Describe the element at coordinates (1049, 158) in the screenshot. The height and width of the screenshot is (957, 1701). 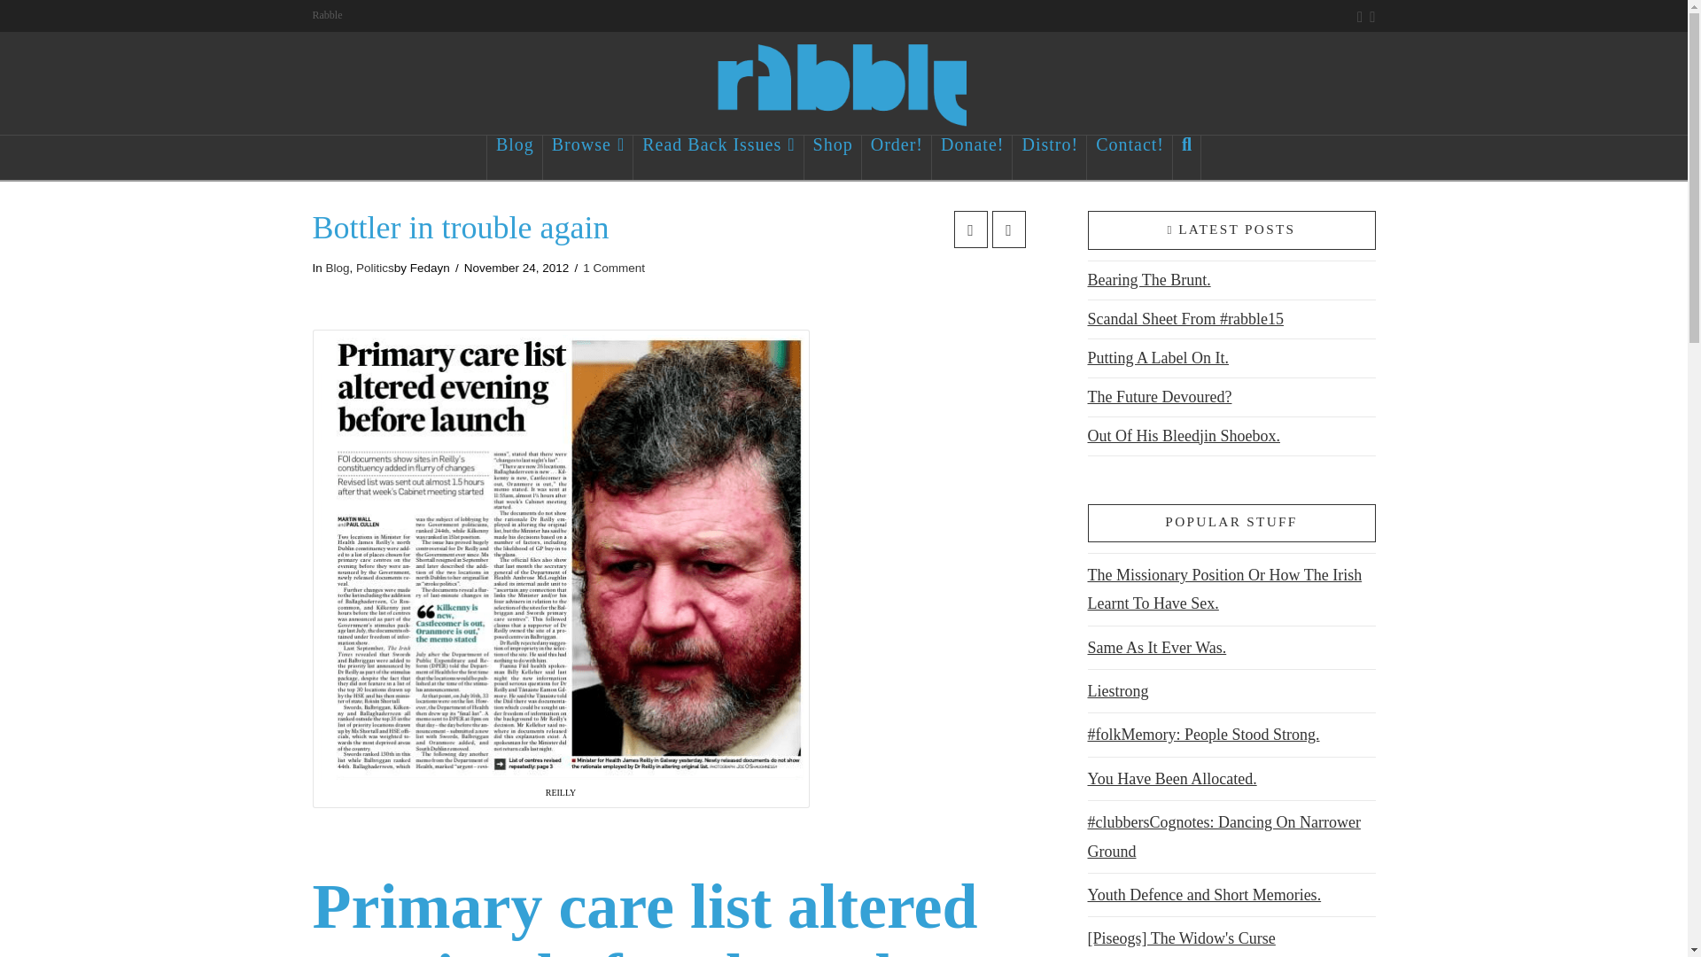
I see `Distro!` at that location.